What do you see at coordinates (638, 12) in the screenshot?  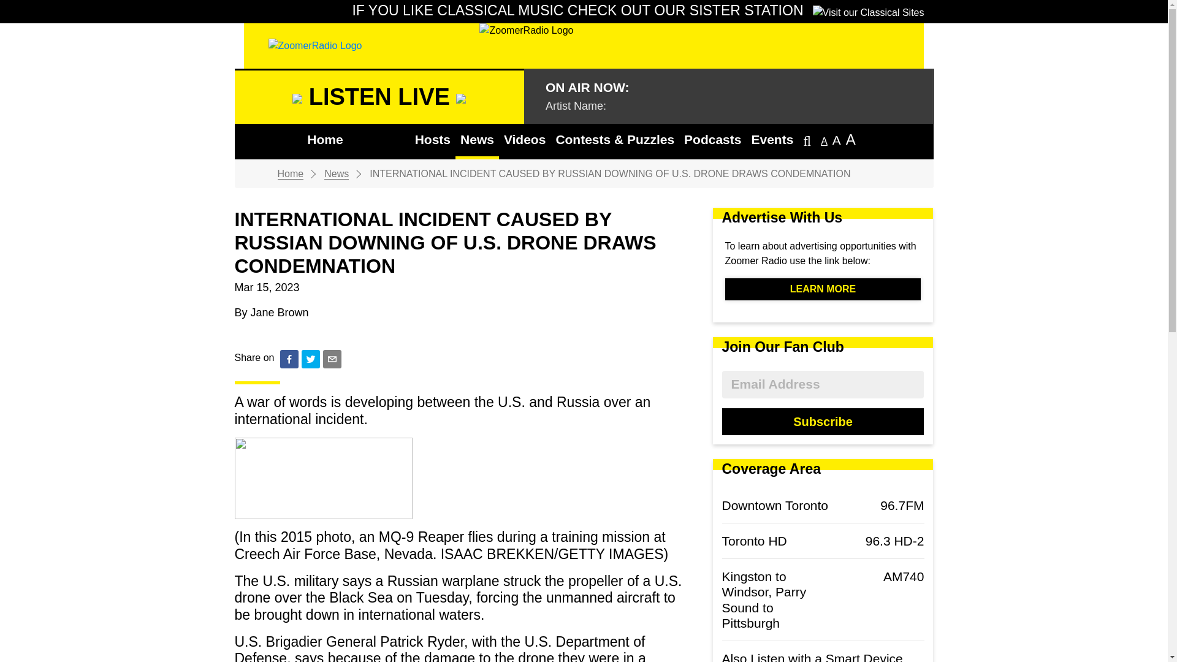 I see `IF YOU LIKE CLASSICAL MUSIC CHECK OUT OUR SISTER STATION` at bounding box center [638, 12].